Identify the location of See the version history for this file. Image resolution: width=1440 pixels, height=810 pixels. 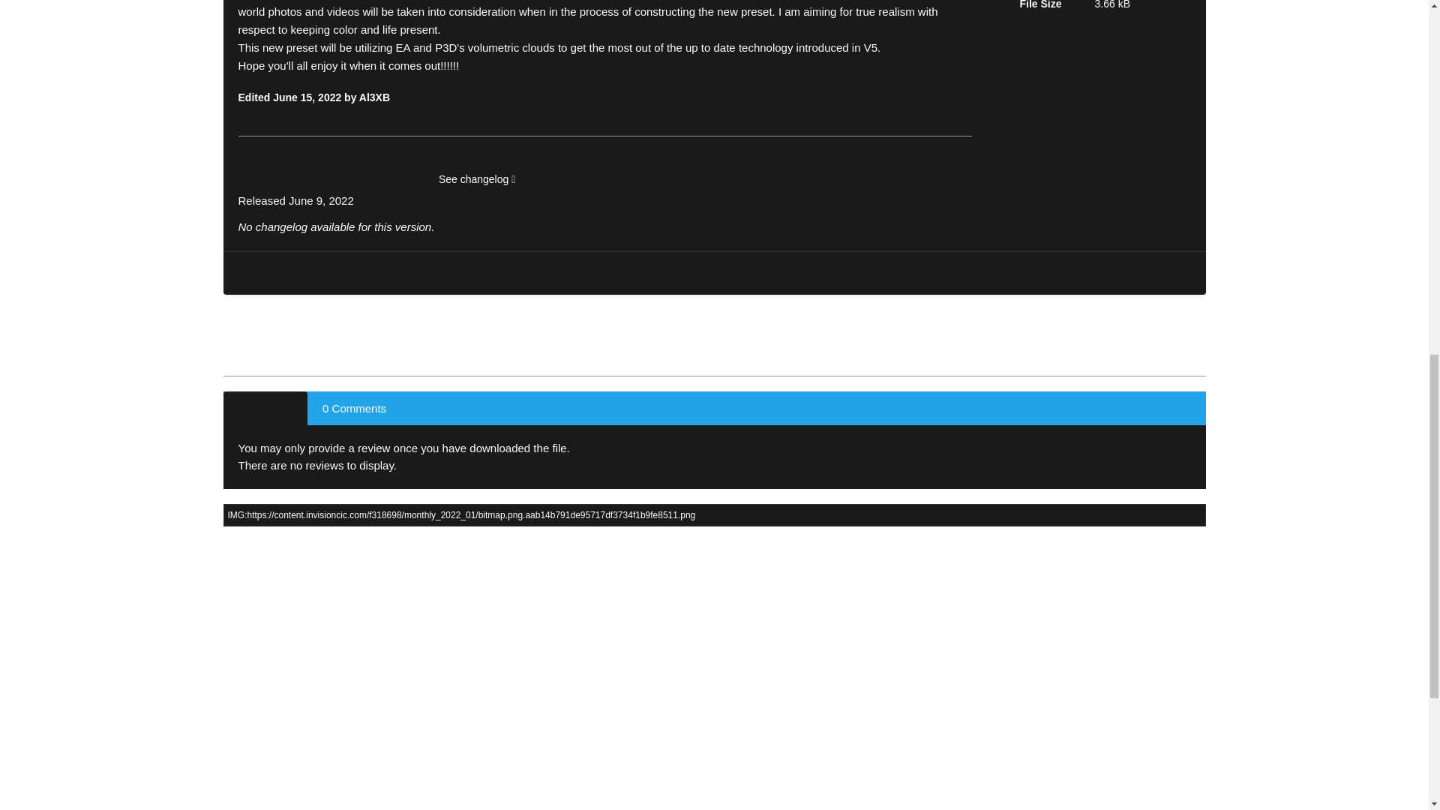
(476, 180).